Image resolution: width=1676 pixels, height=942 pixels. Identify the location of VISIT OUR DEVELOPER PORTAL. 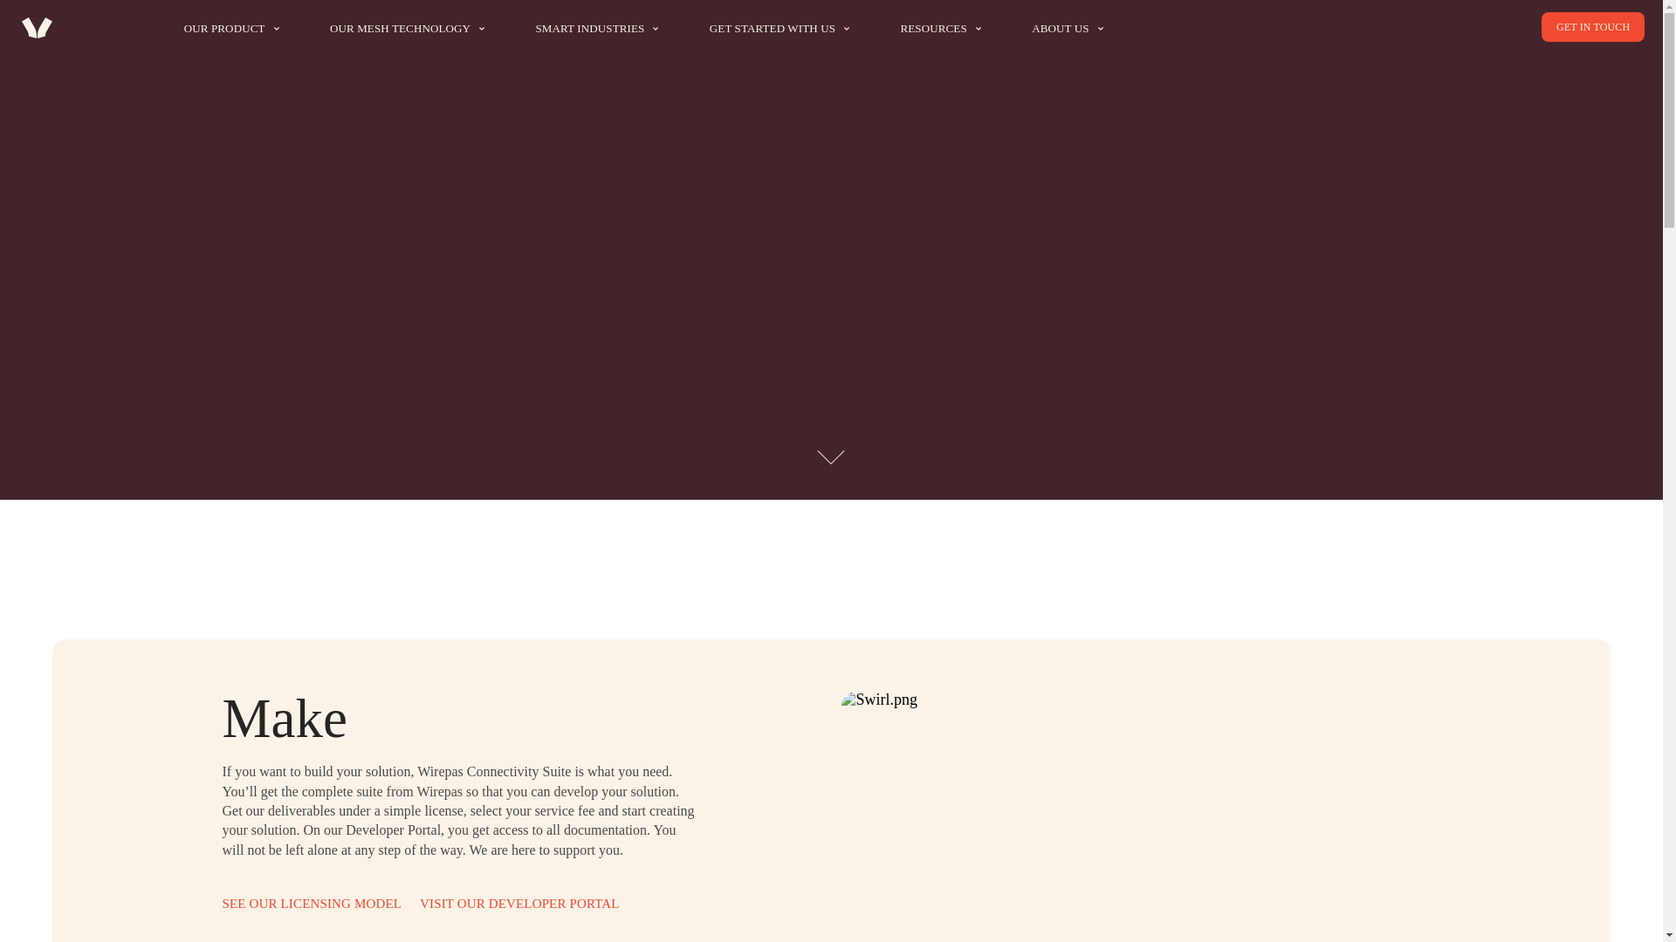
(520, 904).